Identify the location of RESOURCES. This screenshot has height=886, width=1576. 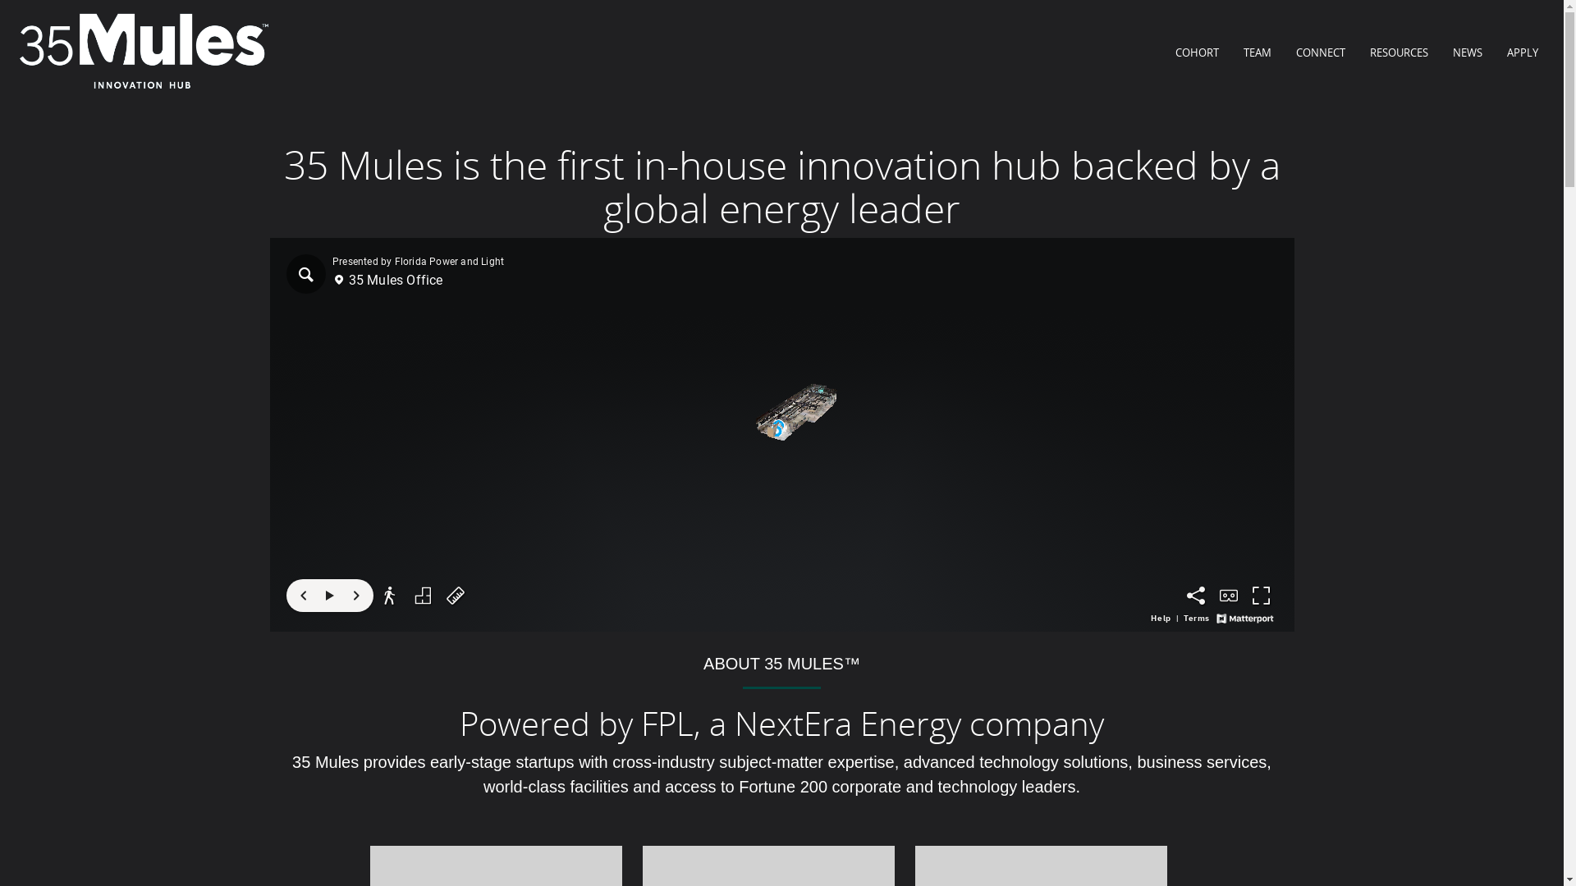
(1399, 53).